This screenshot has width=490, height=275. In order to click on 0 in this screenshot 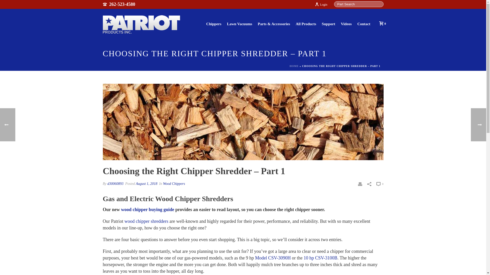, I will do `click(380, 184)`.